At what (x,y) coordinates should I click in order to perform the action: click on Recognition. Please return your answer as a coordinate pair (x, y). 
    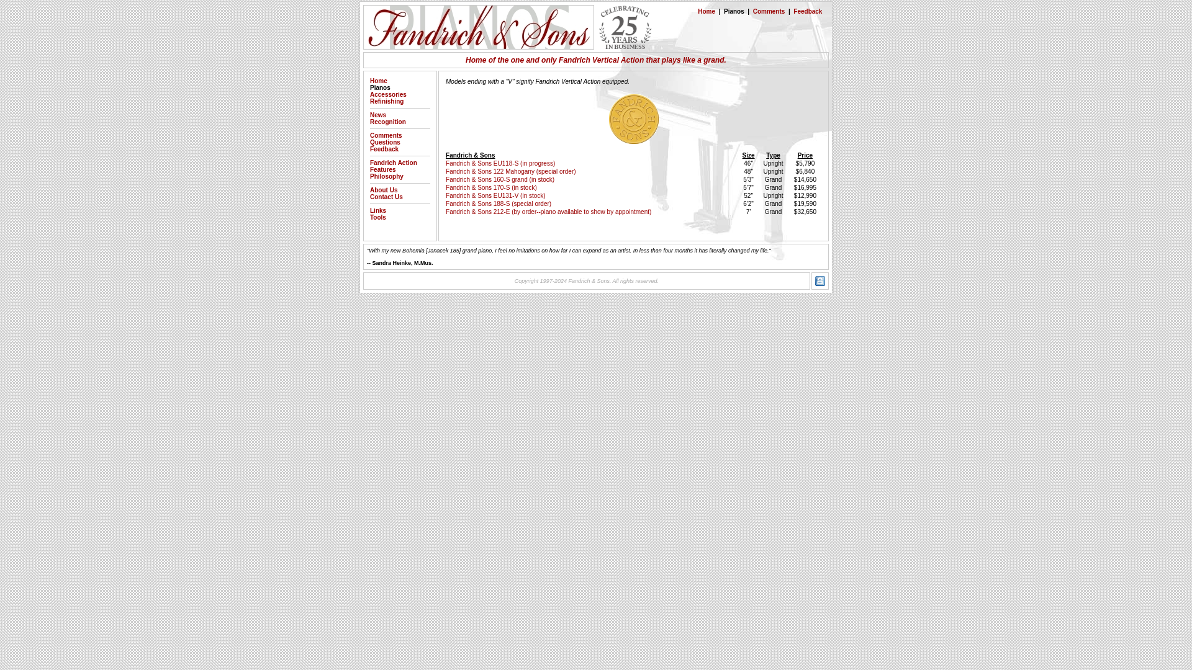
    Looking at the image, I should click on (387, 122).